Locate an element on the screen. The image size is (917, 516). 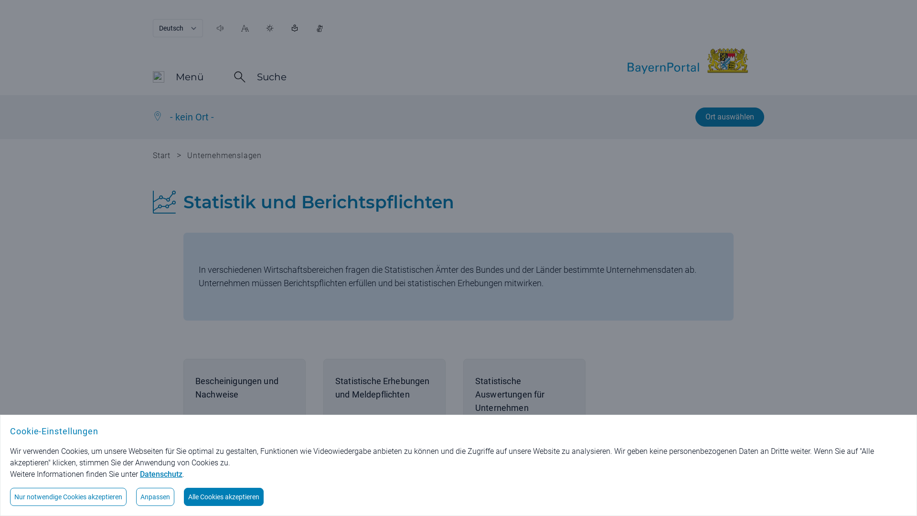
Datenschutz is located at coordinates (161, 474).